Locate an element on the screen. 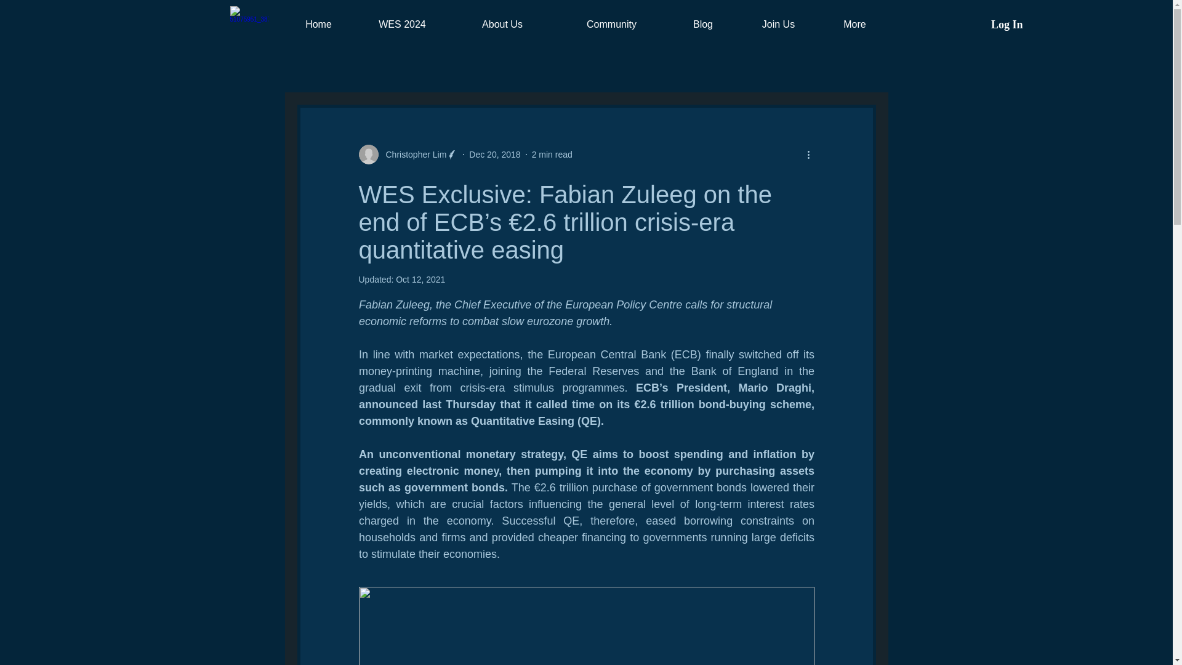  WES 2024 is located at coordinates (401, 24).